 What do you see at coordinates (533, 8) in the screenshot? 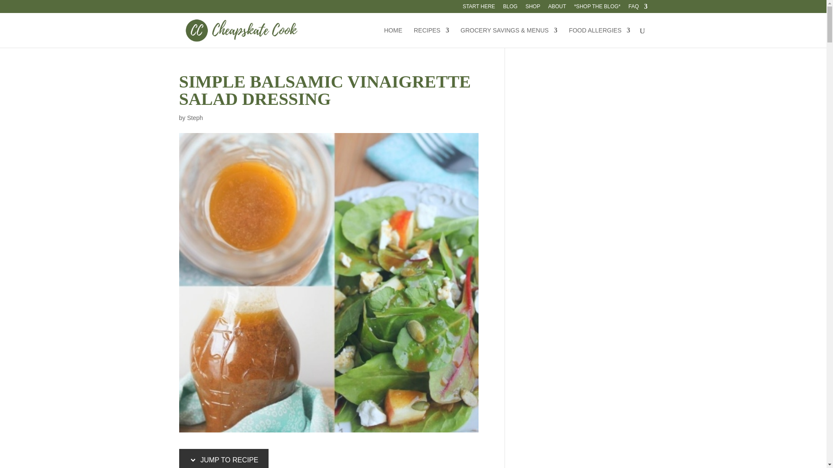
I see `SHOP` at bounding box center [533, 8].